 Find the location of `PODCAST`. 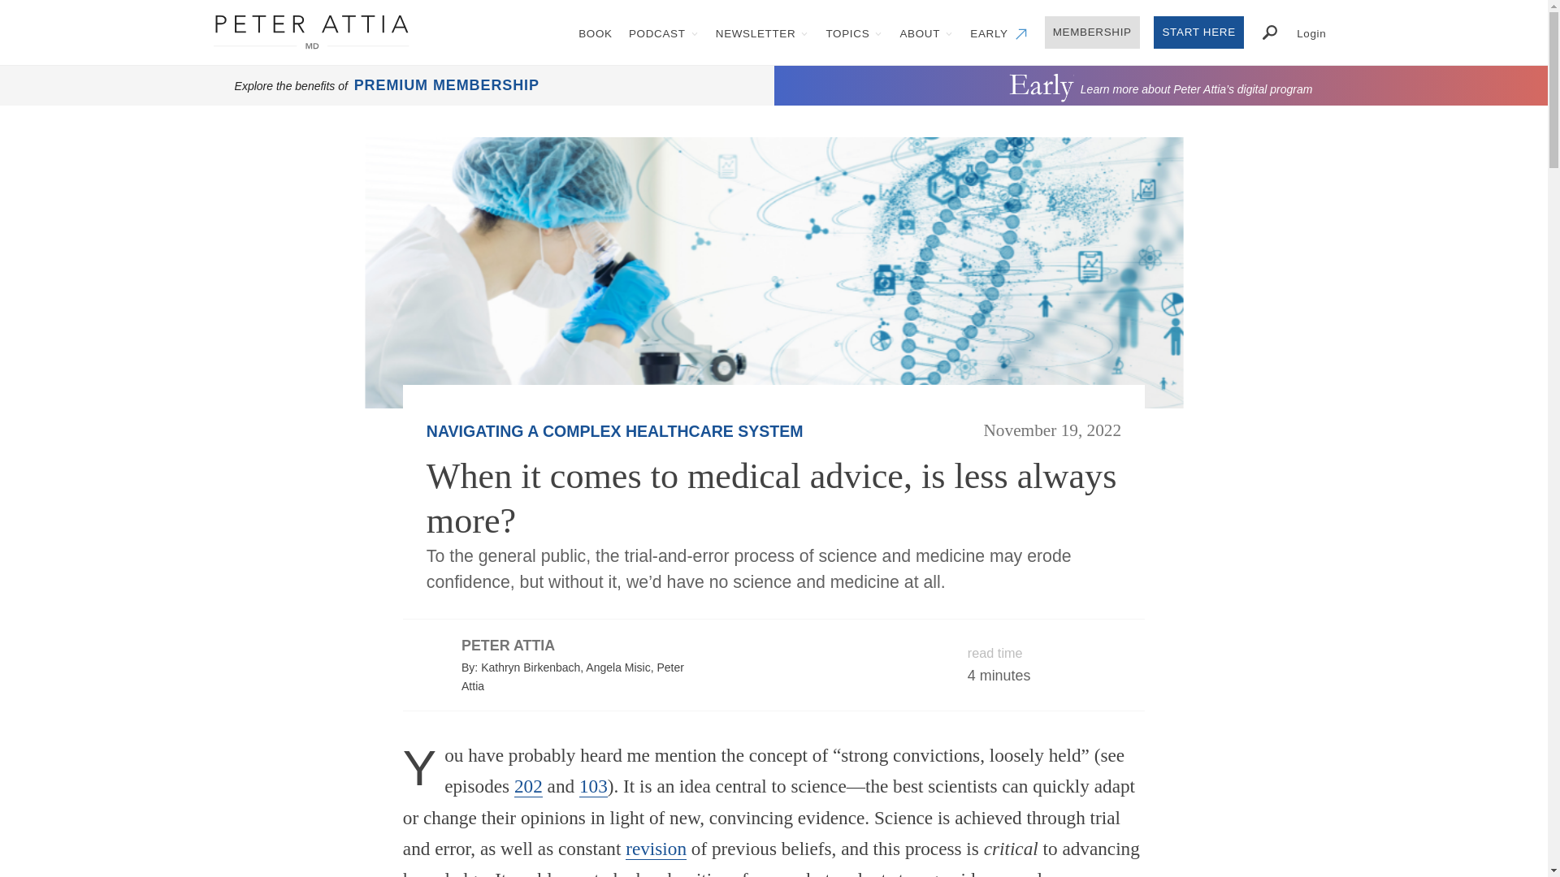

PODCAST is located at coordinates (665, 32).